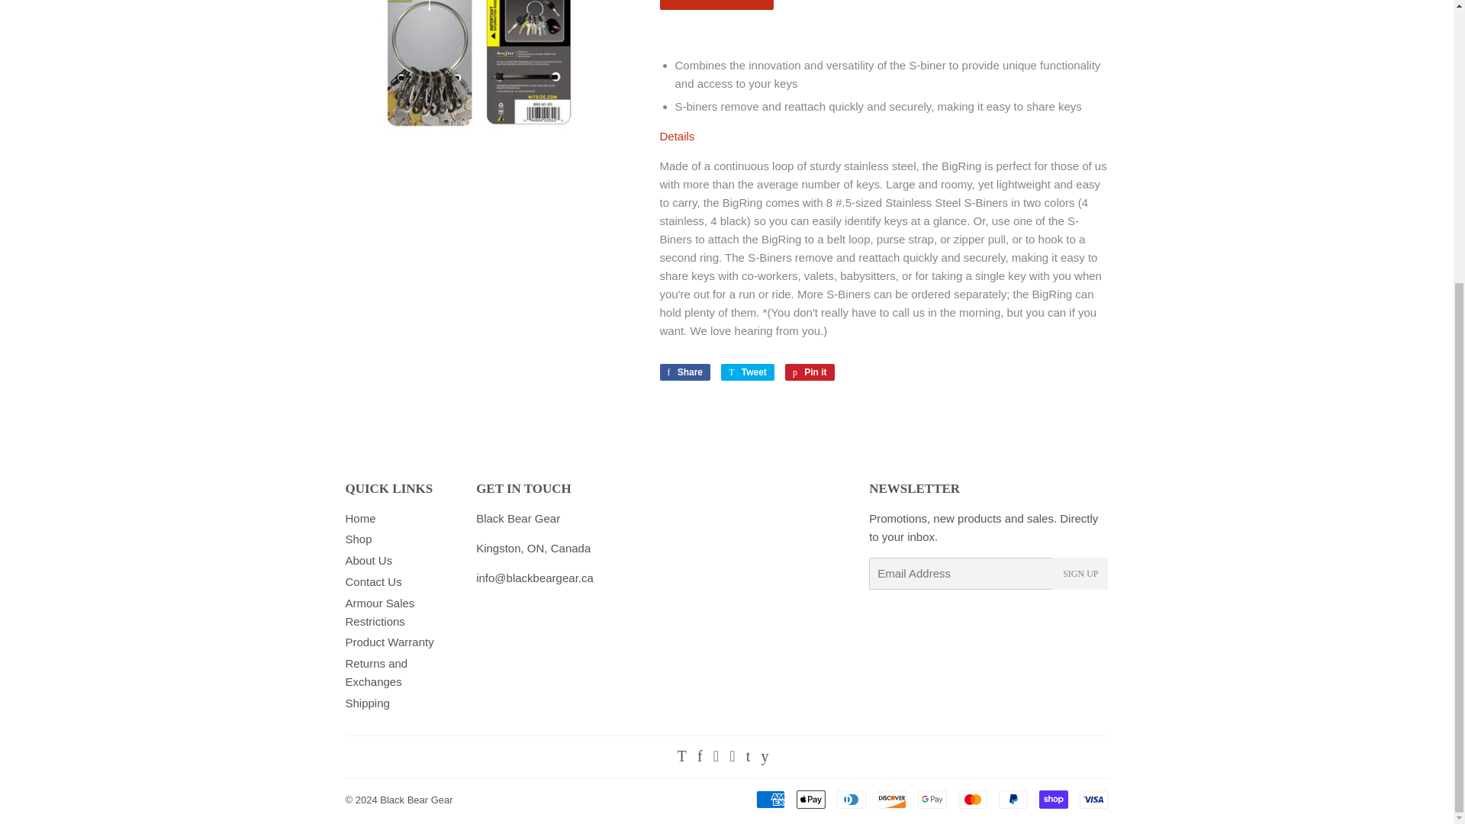 Image resolution: width=1465 pixels, height=824 pixels. I want to click on American Express, so click(769, 799).